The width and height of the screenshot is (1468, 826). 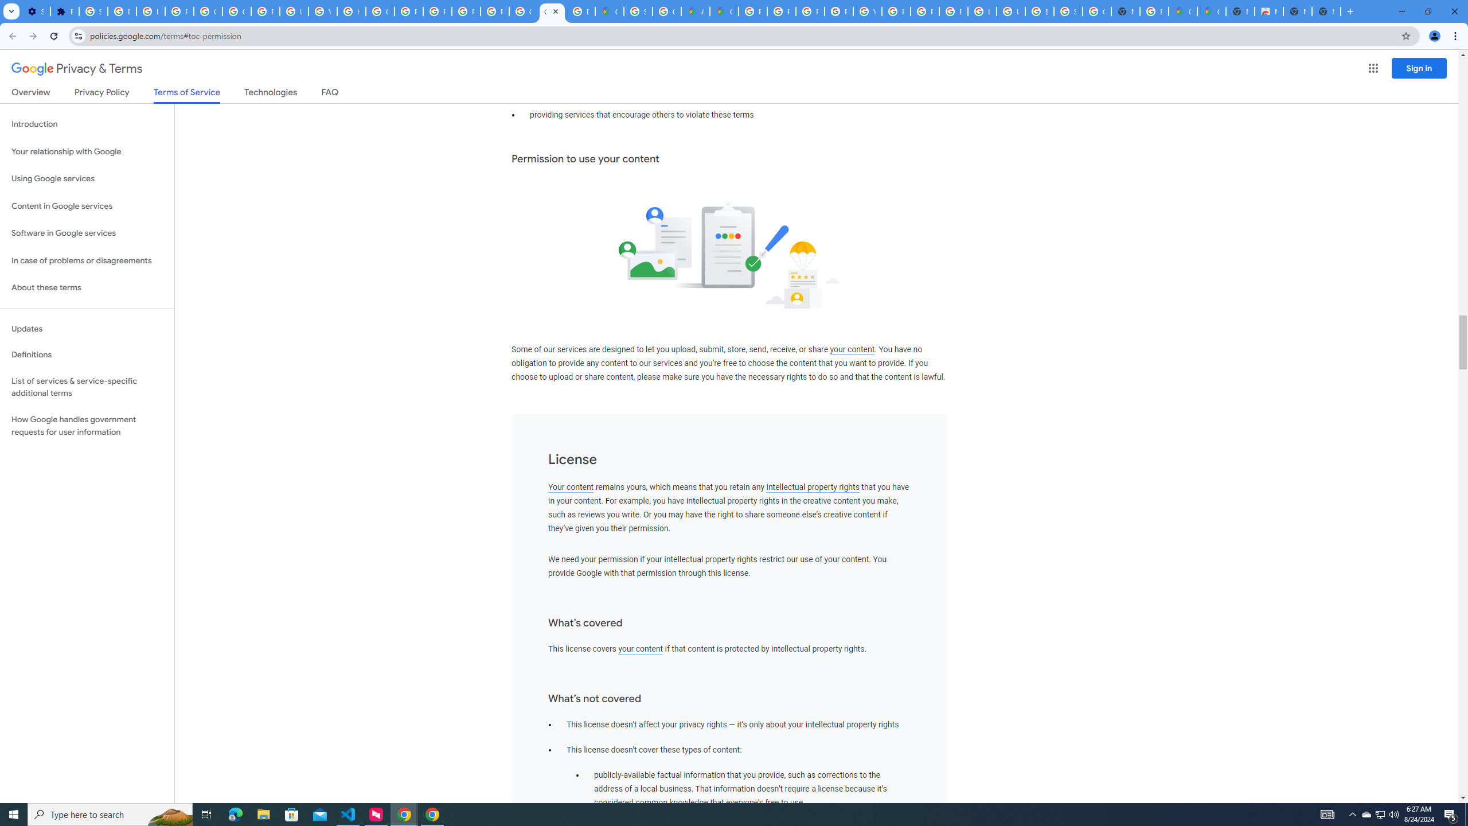 I want to click on Privacy Help Center - Policies Help, so click(x=408, y=11).